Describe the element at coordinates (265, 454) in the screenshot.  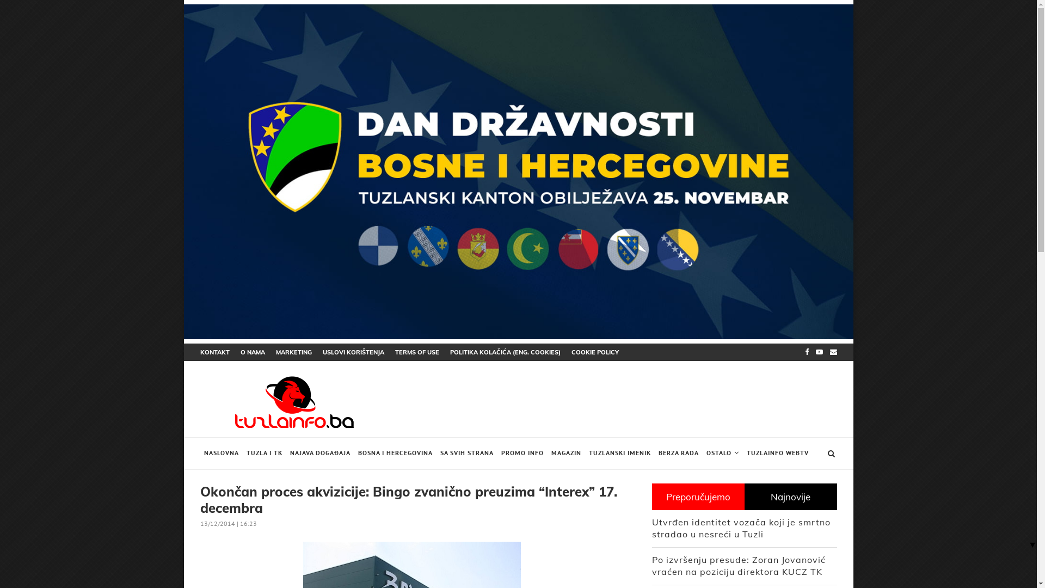
I see `TUZLA I TK` at that location.